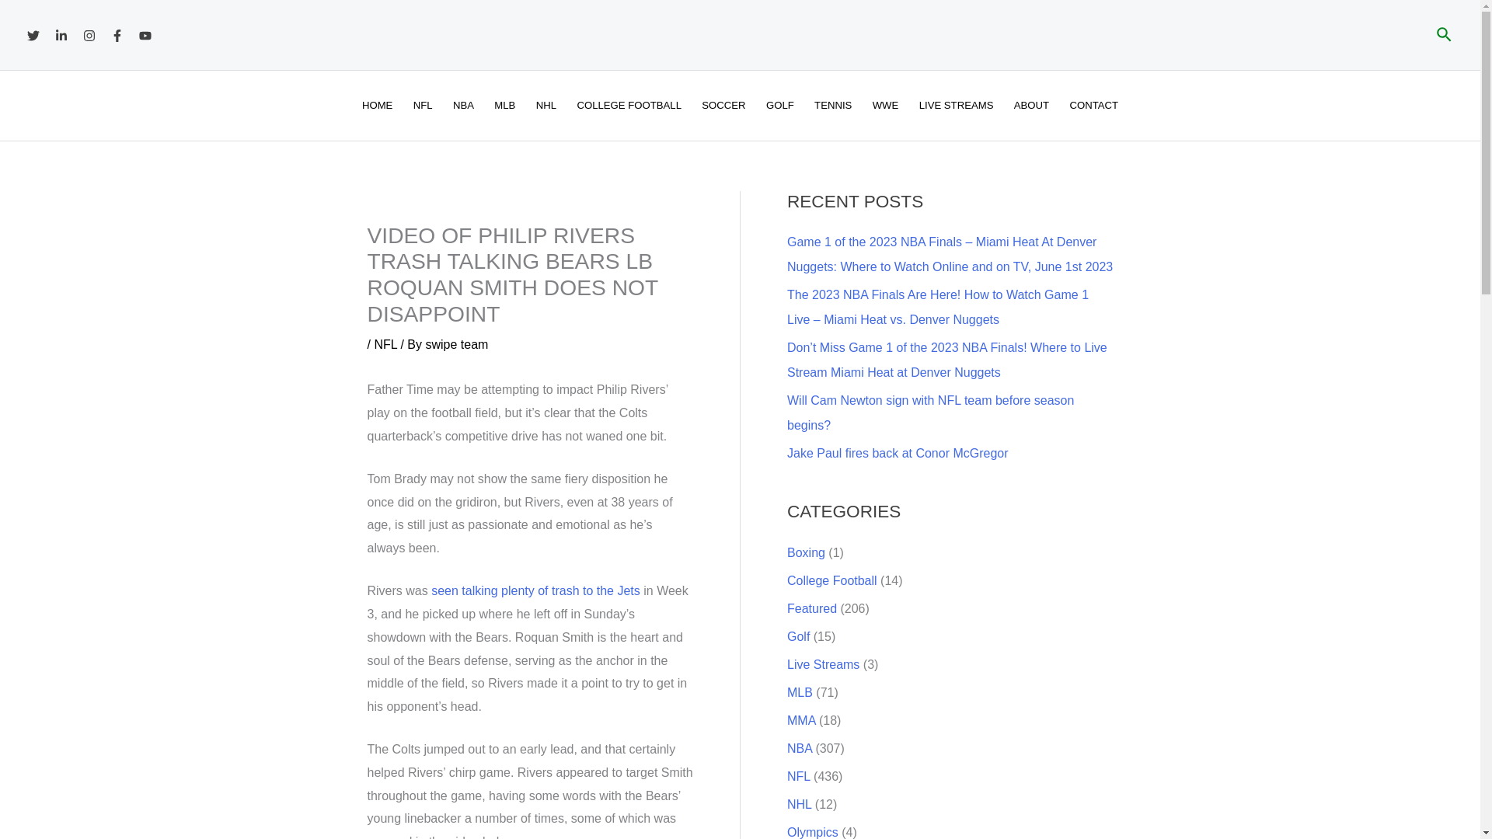 The width and height of the screenshot is (1492, 839). I want to click on swipe team, so click(456, 345).